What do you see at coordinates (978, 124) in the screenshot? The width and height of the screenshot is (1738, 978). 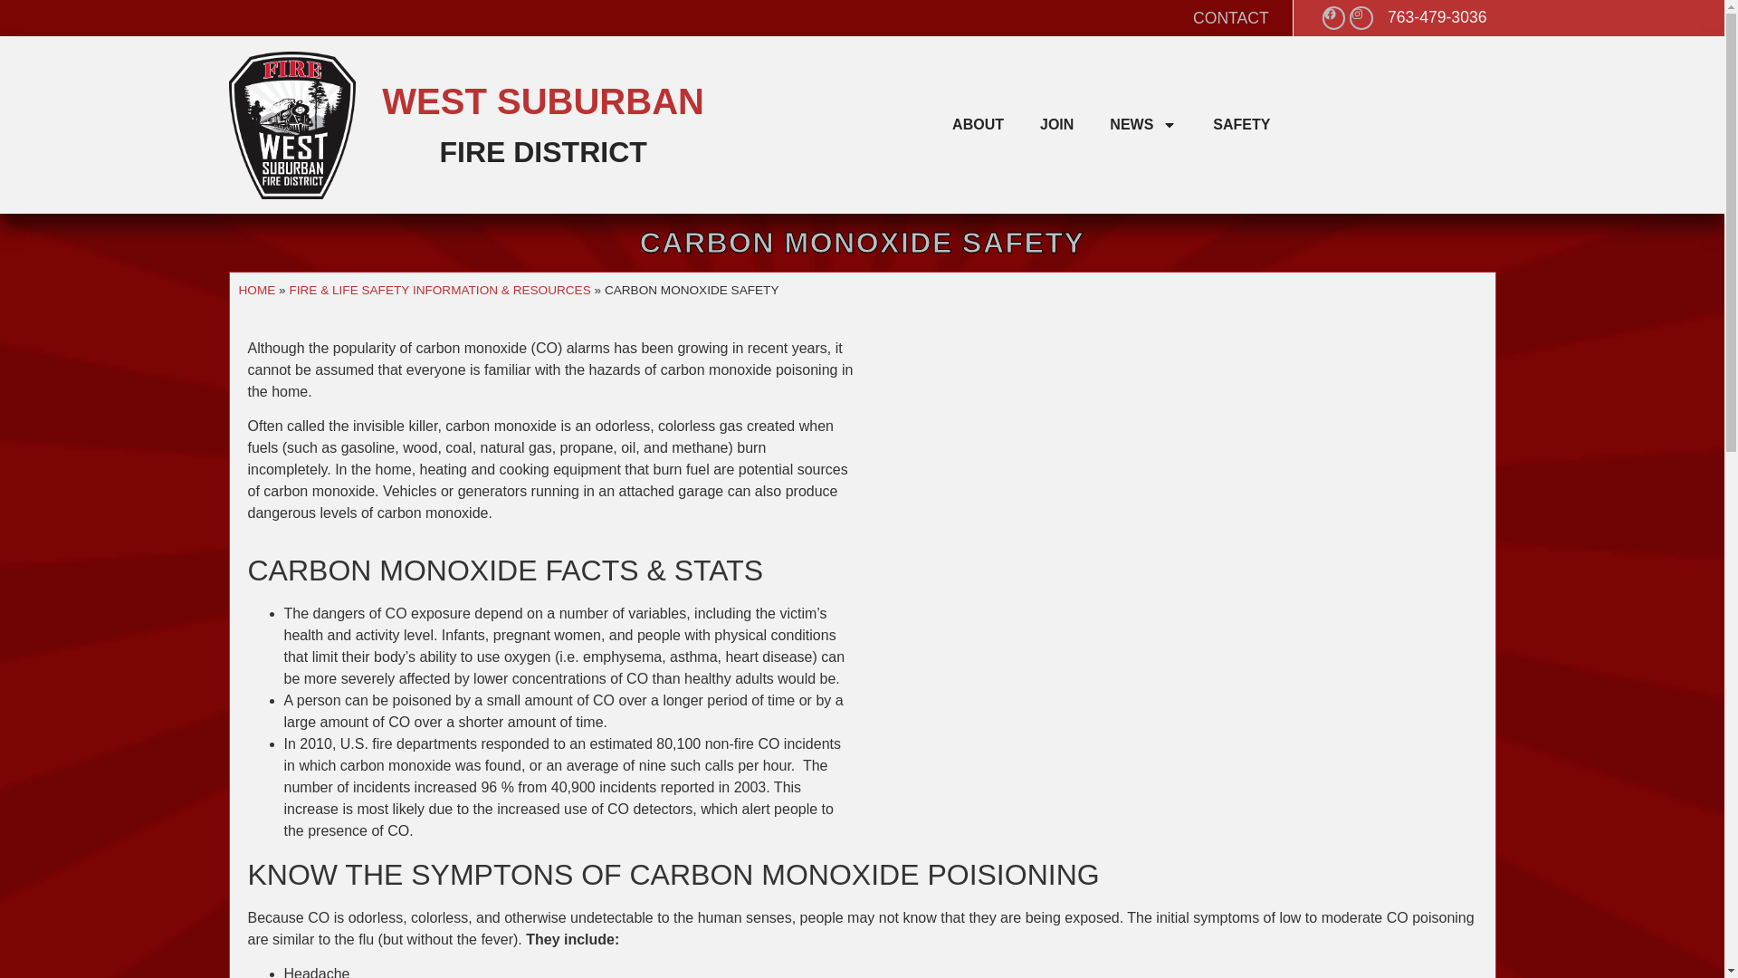 I see `ABOUT` at bounding box center [978, 124].